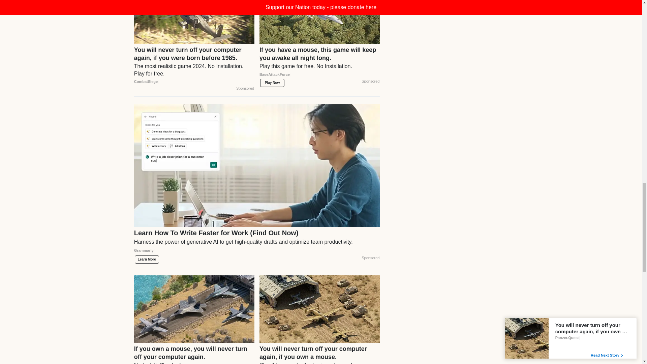 Image resolution: width=647 pixels, height=364 pixels. I want to click on Play Now, so click(272, 83).